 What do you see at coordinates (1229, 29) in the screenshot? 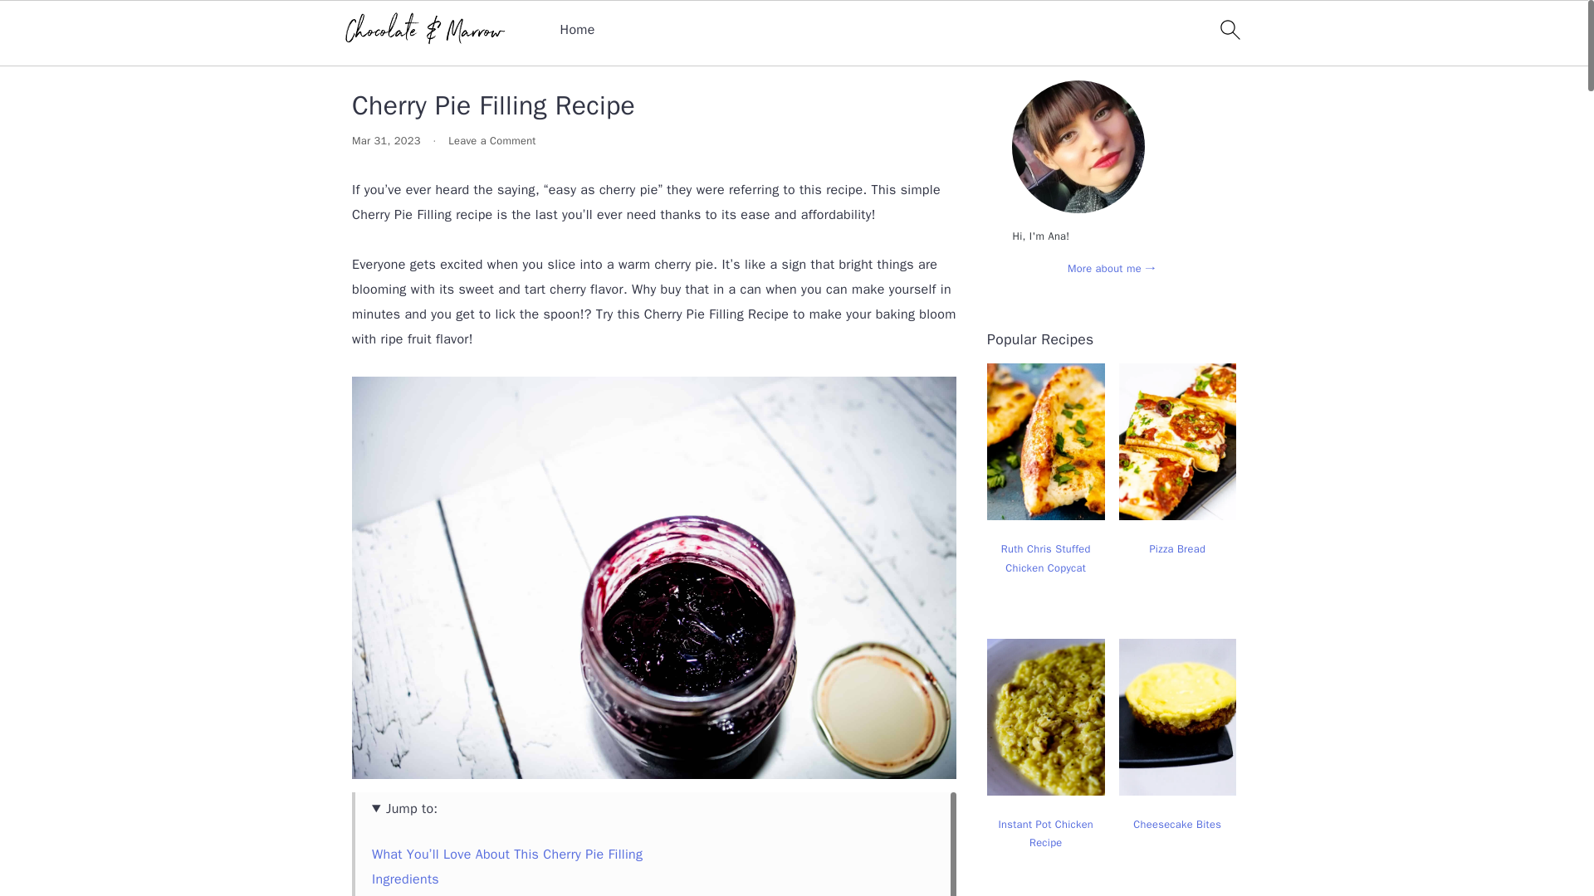
I see `search icon` at bounding box center [1229, 29].